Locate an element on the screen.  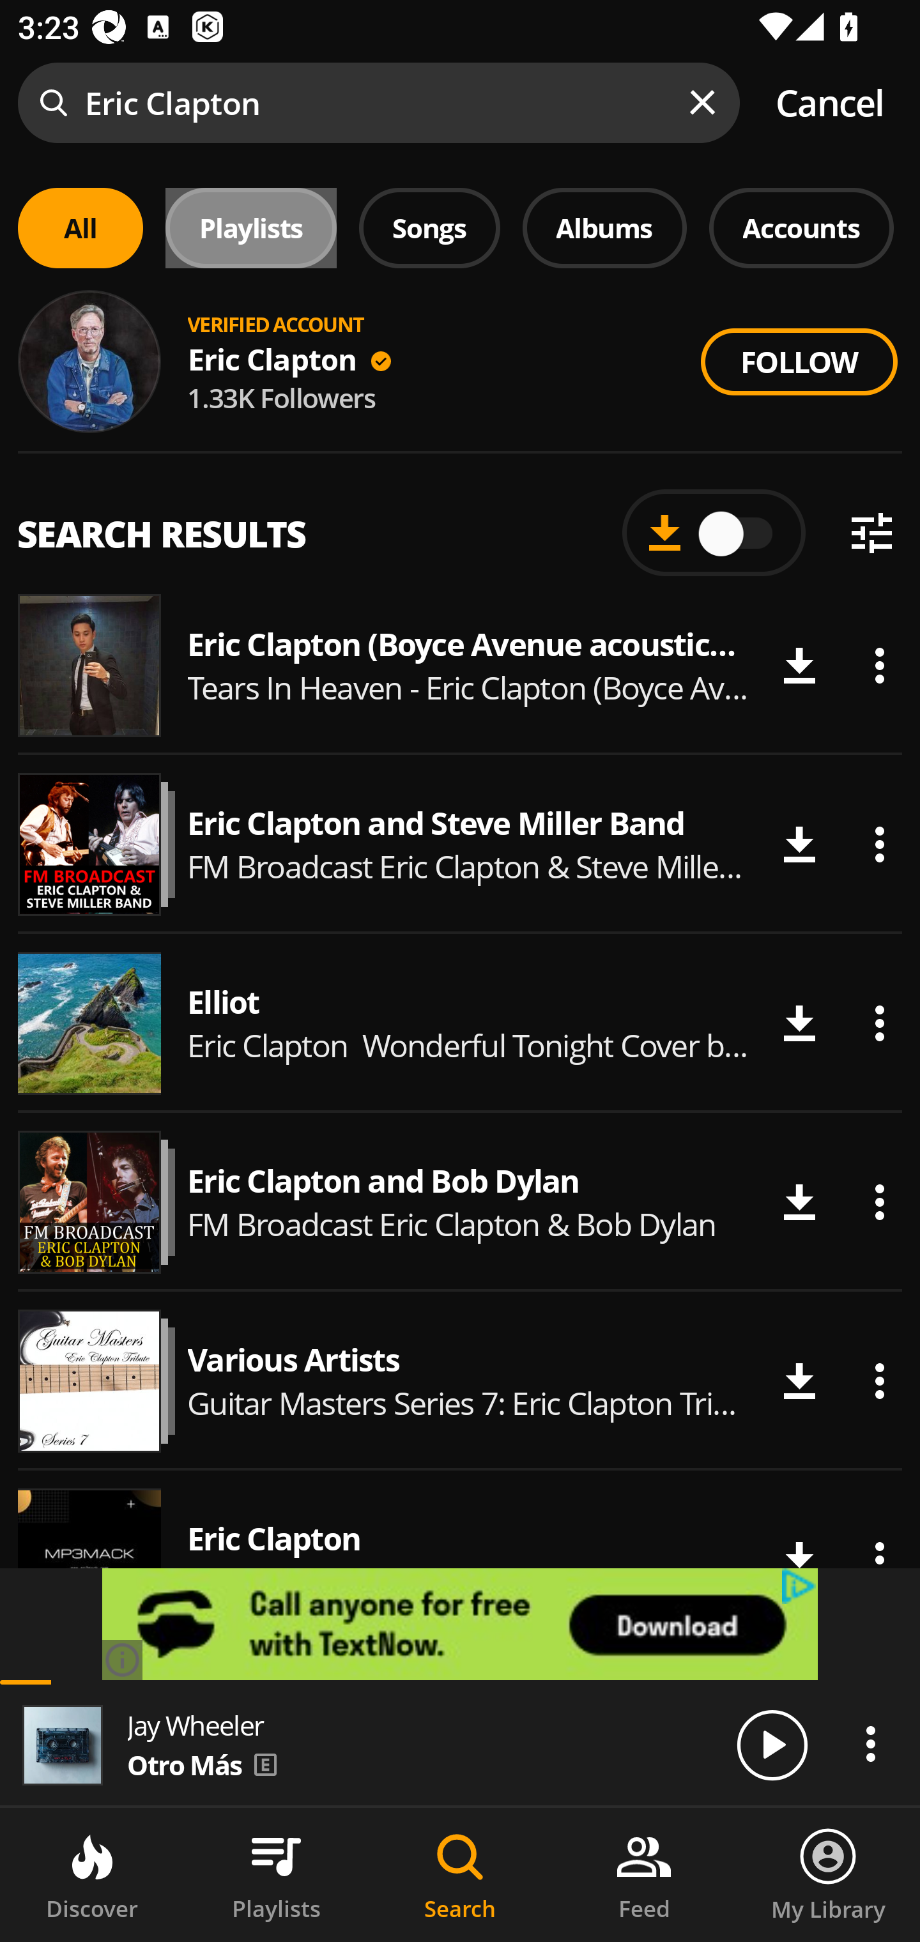
Search is located at coordinates (460, 1875).